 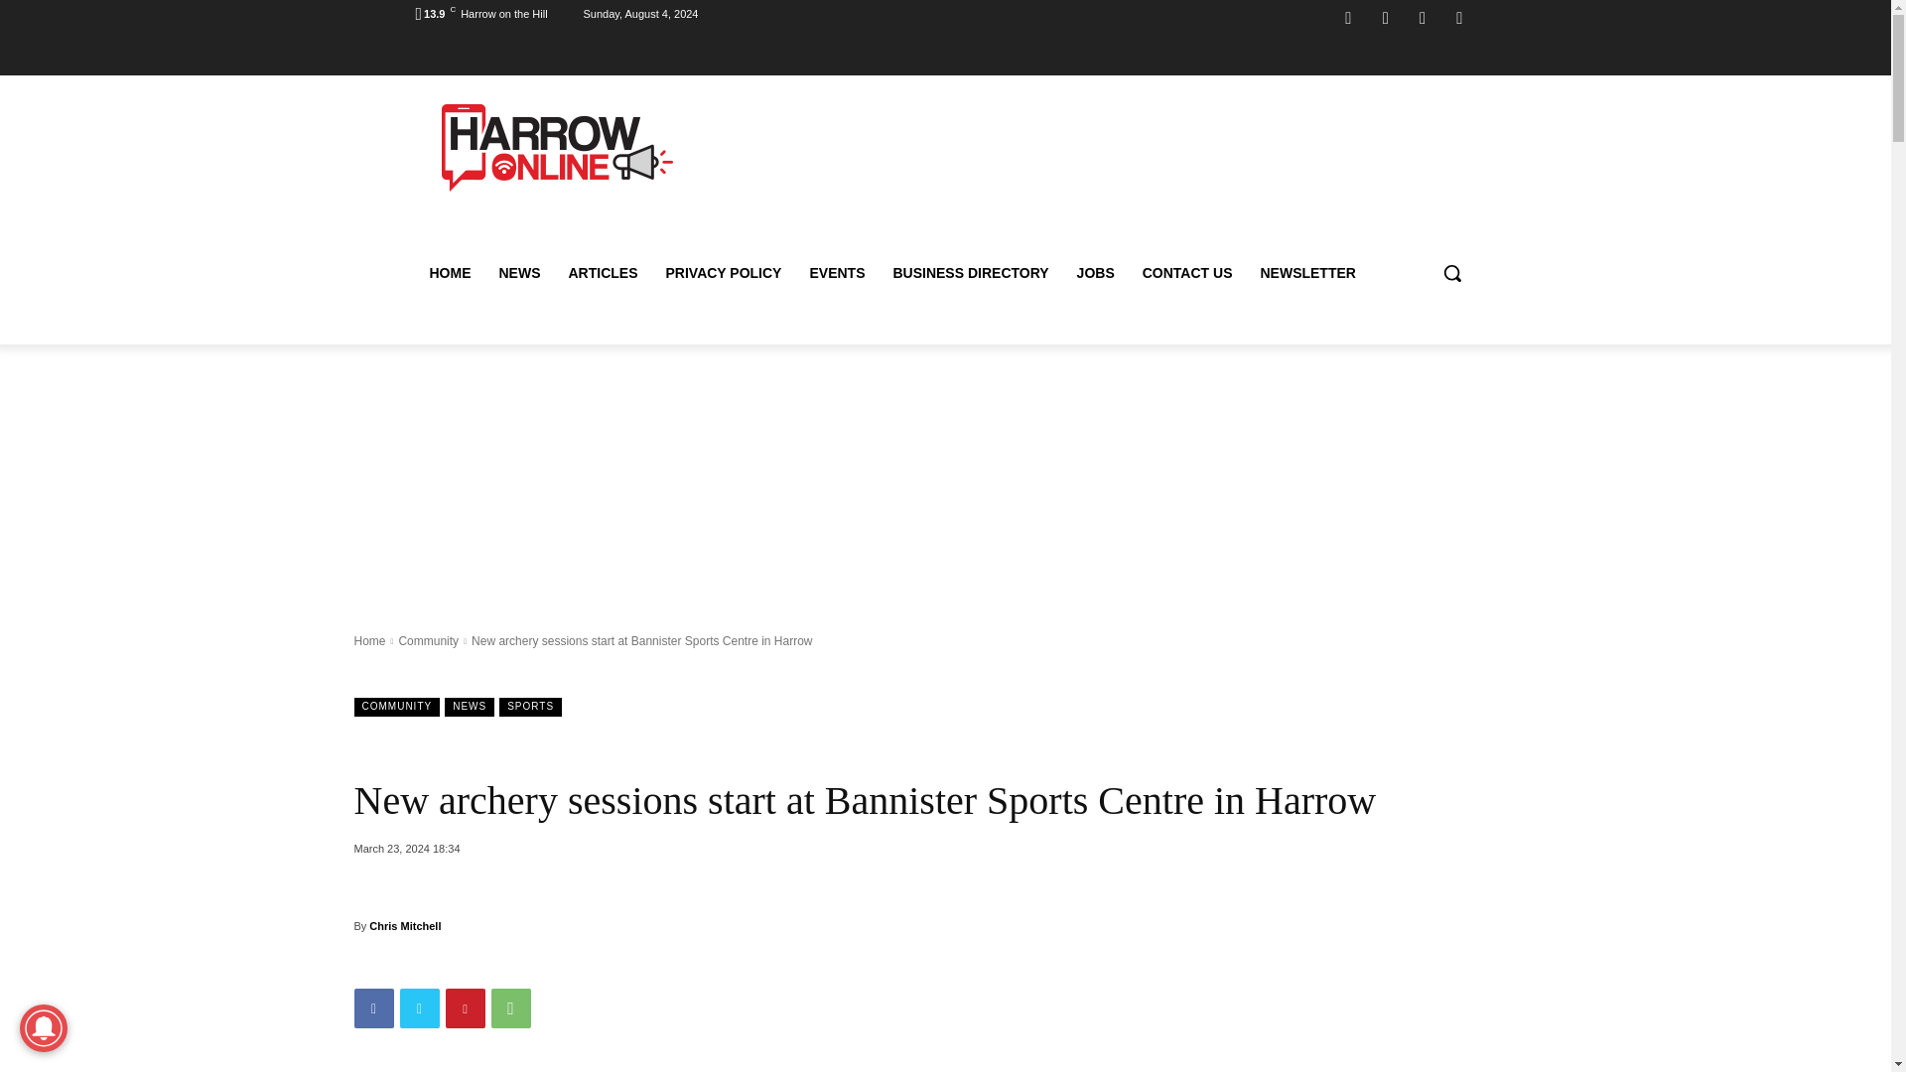 What do you see at coordinates (1422, 18) in the screenshot?
I see `TikTok` at bounding box center [1422, 18].